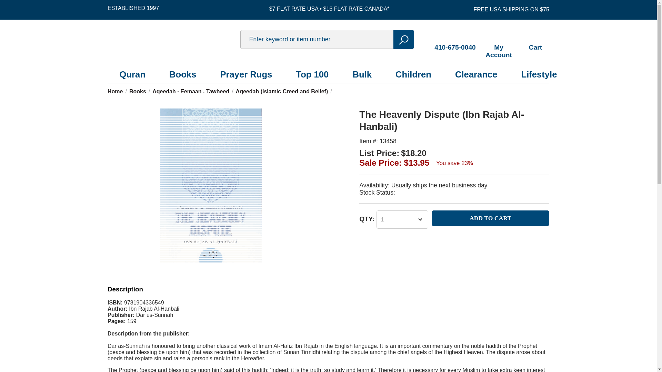 This screenshot has width=662, height=372. I want to click on Books, so click(138, 92).